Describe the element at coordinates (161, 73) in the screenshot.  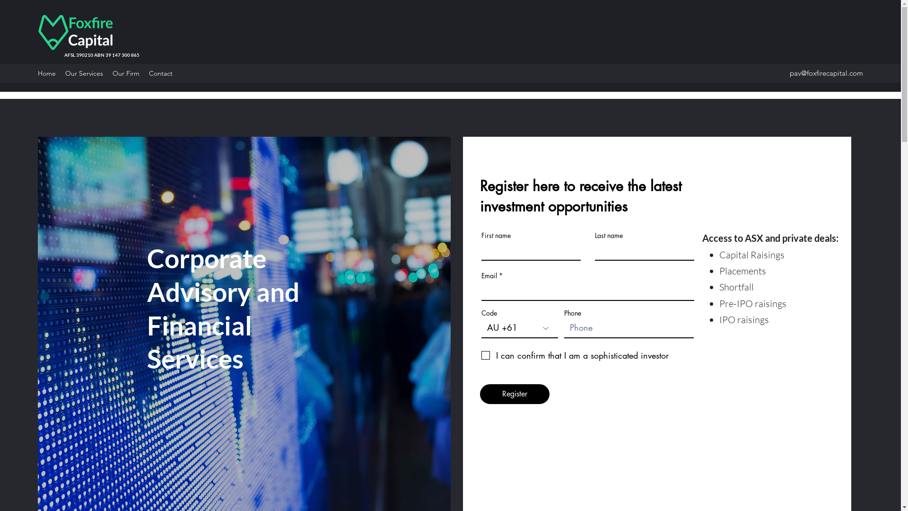
I see `Contact` at that location.